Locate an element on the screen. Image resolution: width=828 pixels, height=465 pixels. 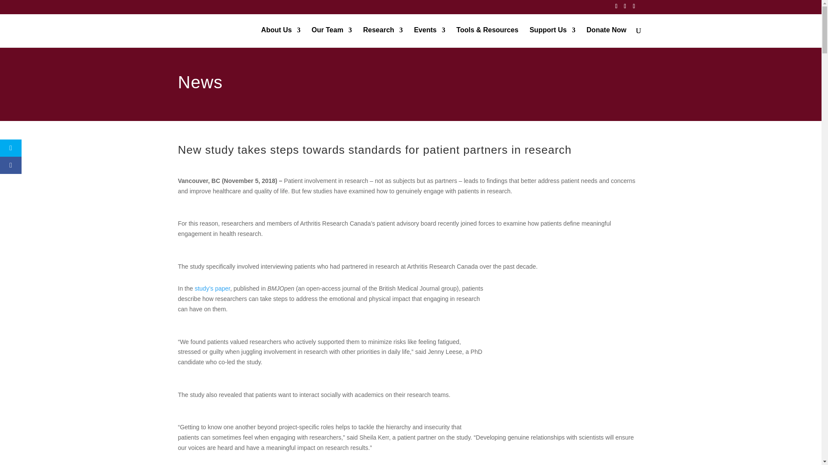
Research is located at coordinates (383, 37).